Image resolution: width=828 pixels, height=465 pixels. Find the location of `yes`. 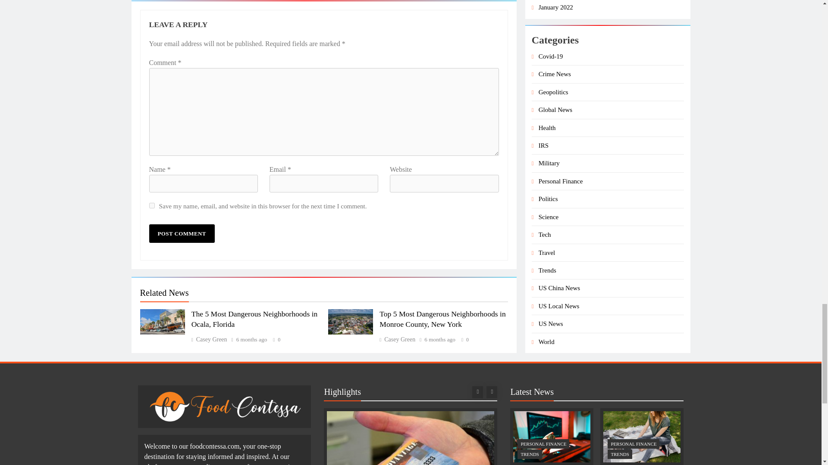

yes is located at coordinates (152, 205).